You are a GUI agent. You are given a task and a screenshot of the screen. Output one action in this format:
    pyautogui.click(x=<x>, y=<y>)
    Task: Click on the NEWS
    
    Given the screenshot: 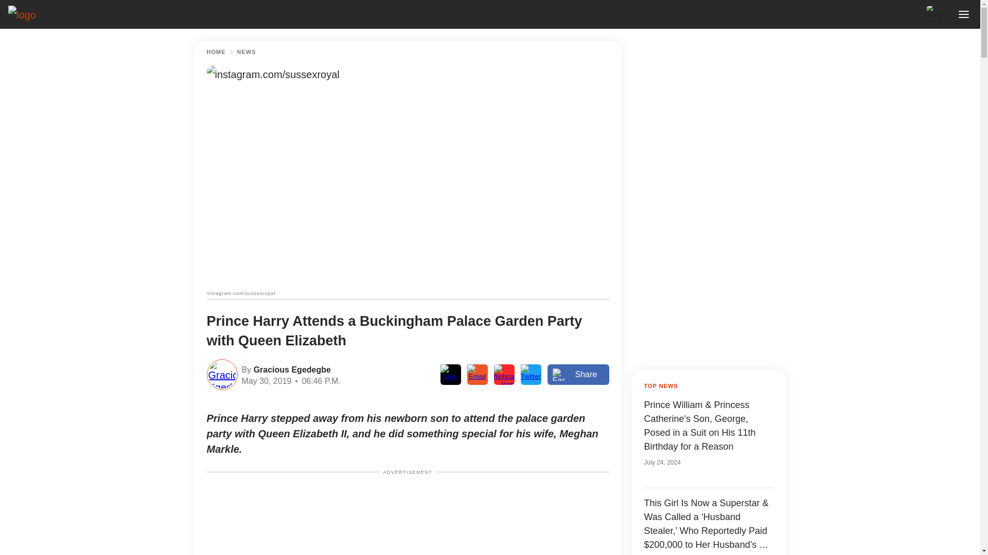 What is the action you would take?
    pyautogui.click(x=246, y=52)
    